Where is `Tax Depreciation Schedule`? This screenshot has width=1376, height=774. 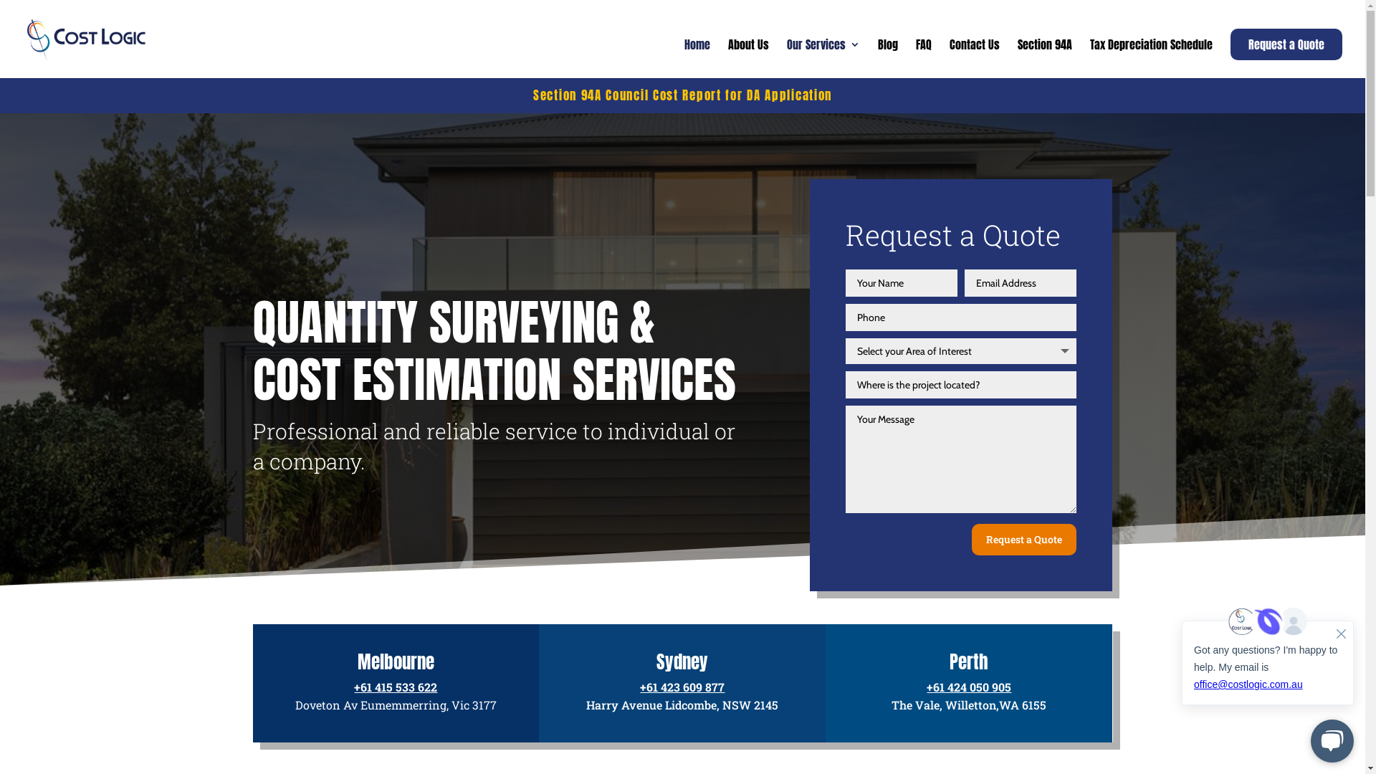 Tax Depreciation Schedule is located at coordinates (1151, 59).